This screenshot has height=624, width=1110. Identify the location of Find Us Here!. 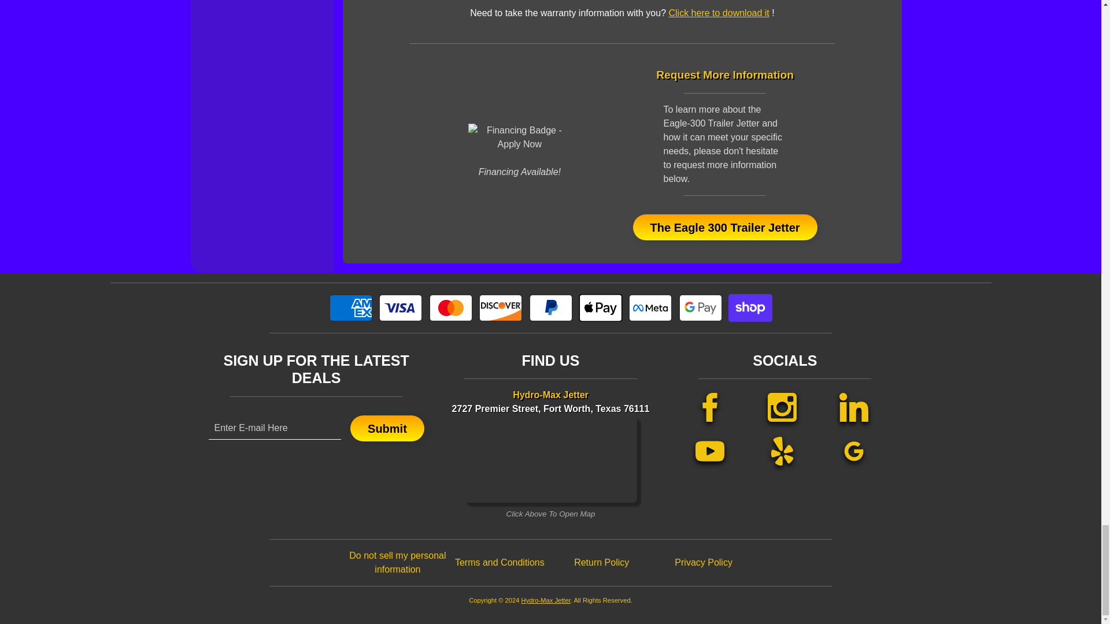
(550, 459).